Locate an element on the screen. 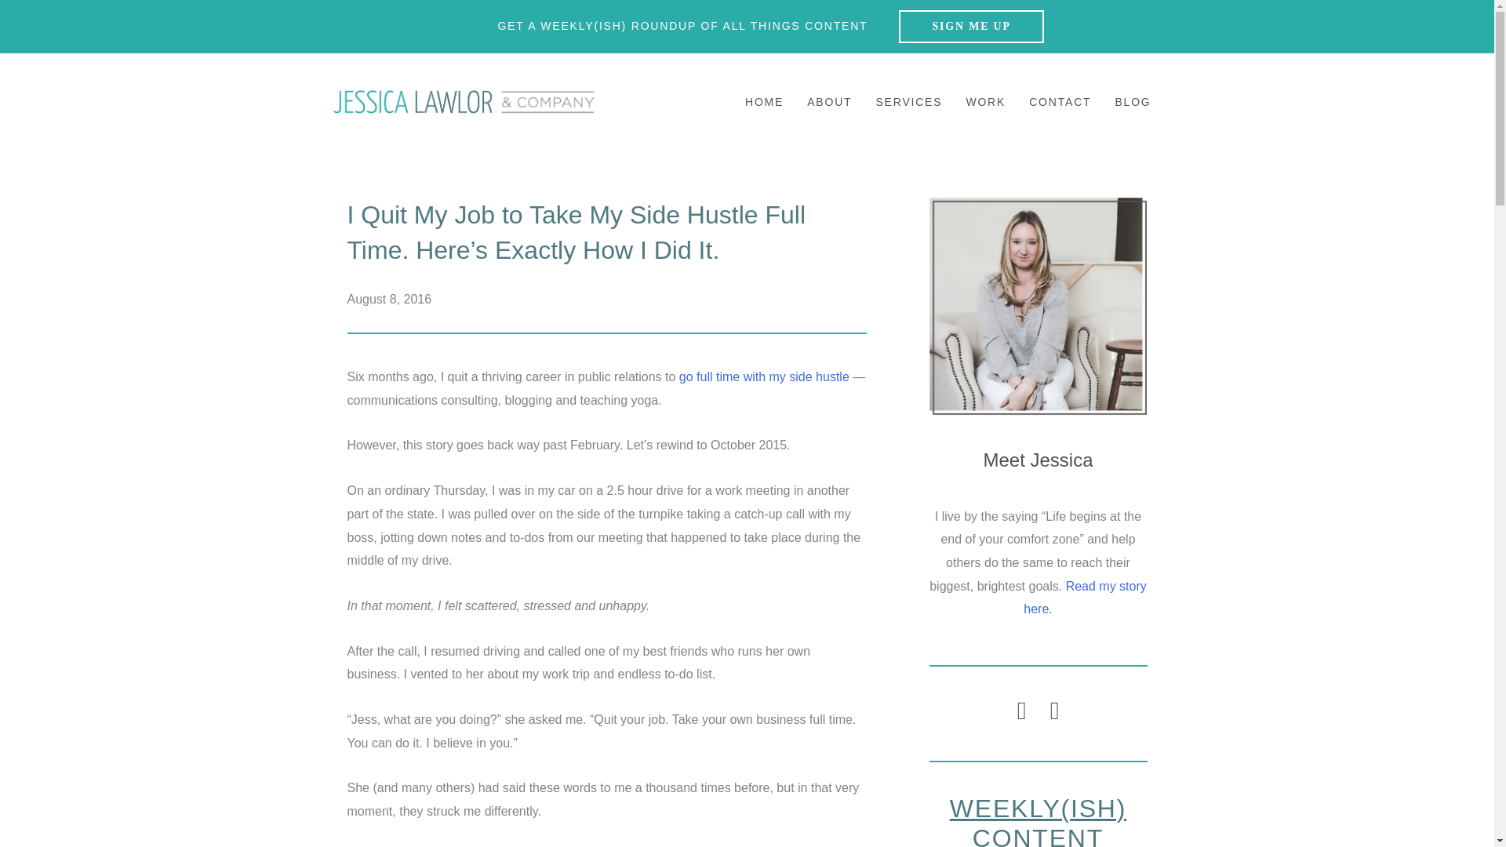 This screenshot has height=847, width=1506. Read my story here. is located at coordinates (1085, 598).